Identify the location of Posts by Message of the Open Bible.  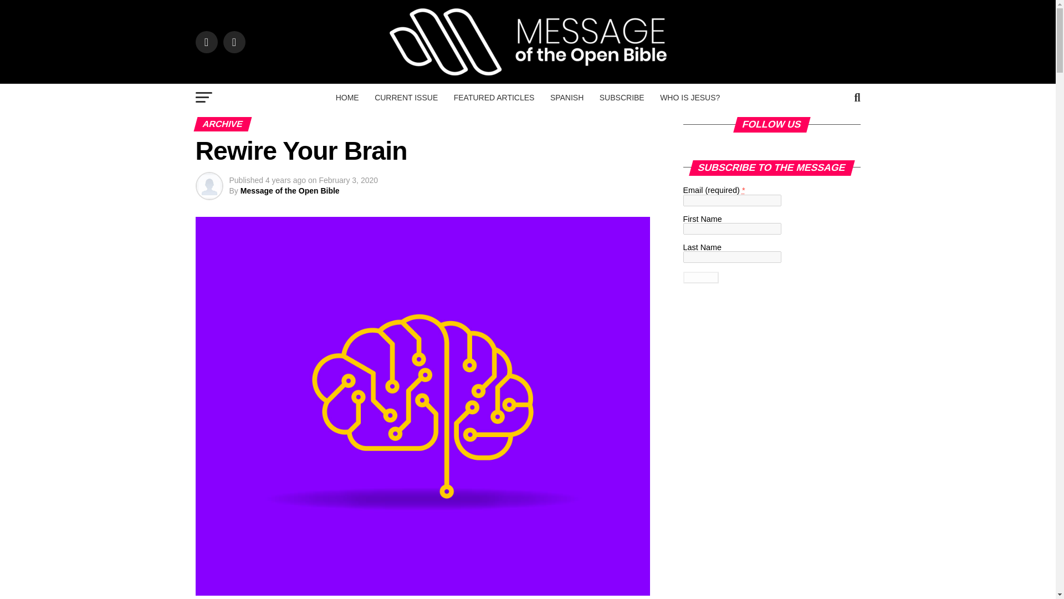
(289, 191).